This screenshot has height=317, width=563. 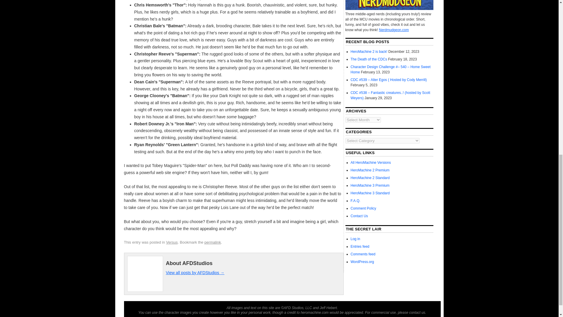 I want to click on Versus, so click(x=172, y=242).